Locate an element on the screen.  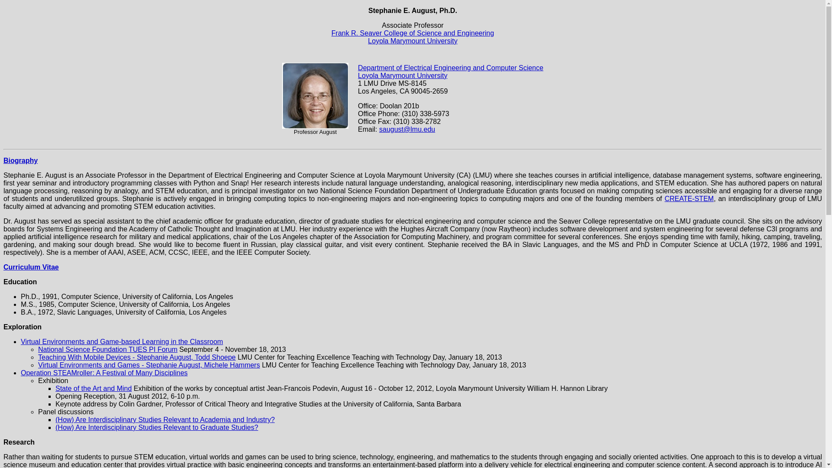
Operation STEAMroller: A Festival of Many Disciplines is located at coordinates (104, 373).